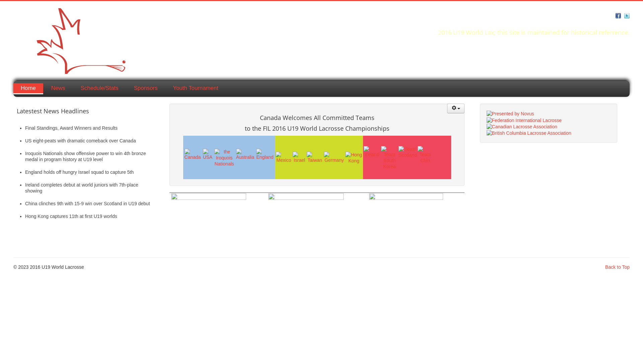 The height and width of the screenshot is (361, 643). Describe the element at coordinates (71, 128) in the screenshot. I see `Final Standings, Award Winners and Results` at that location.